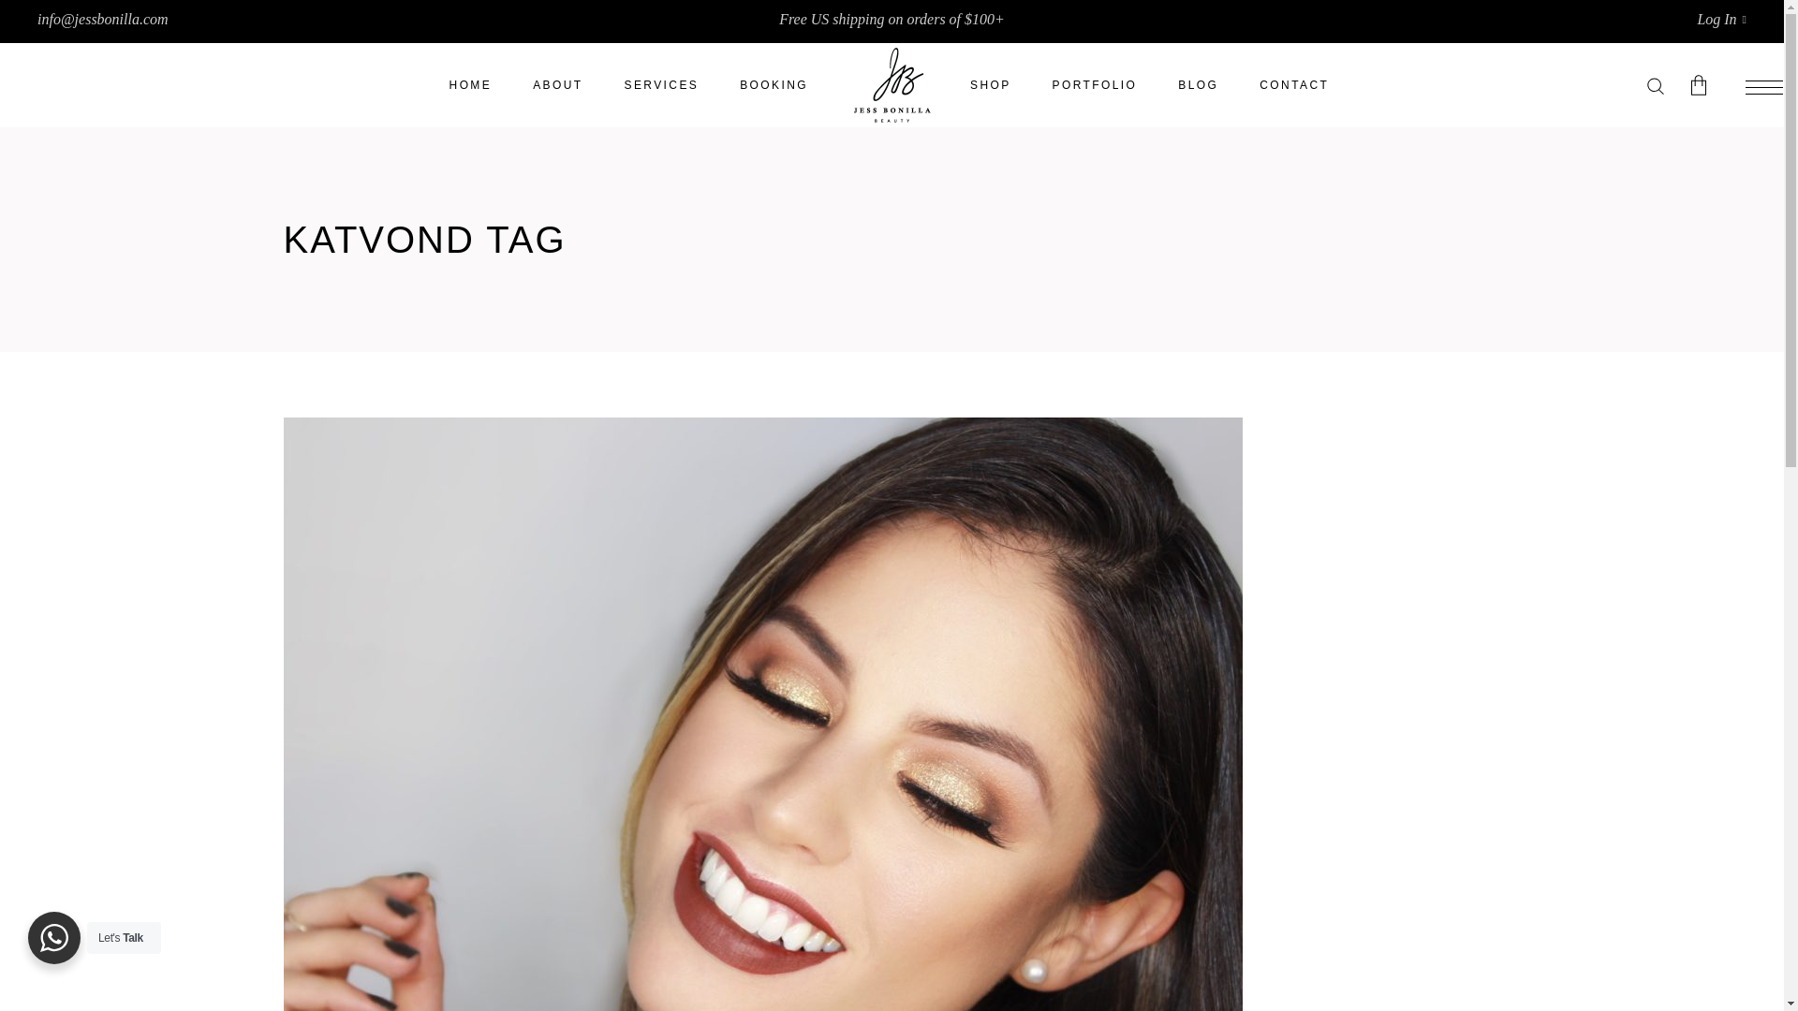 This screenshot has height=1011, width=1798. What do you see at coordinates (774, 85) in the screenshot?
I see `BOOKING` at bounding box center [774, 85].